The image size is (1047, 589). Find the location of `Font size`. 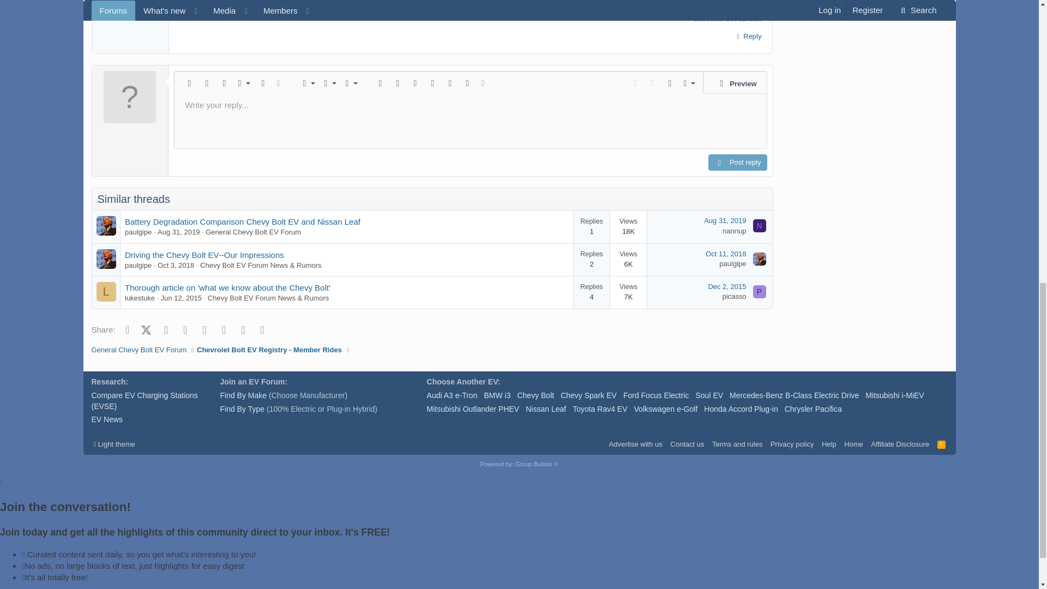

Font size is located at coordinates (242, 83).